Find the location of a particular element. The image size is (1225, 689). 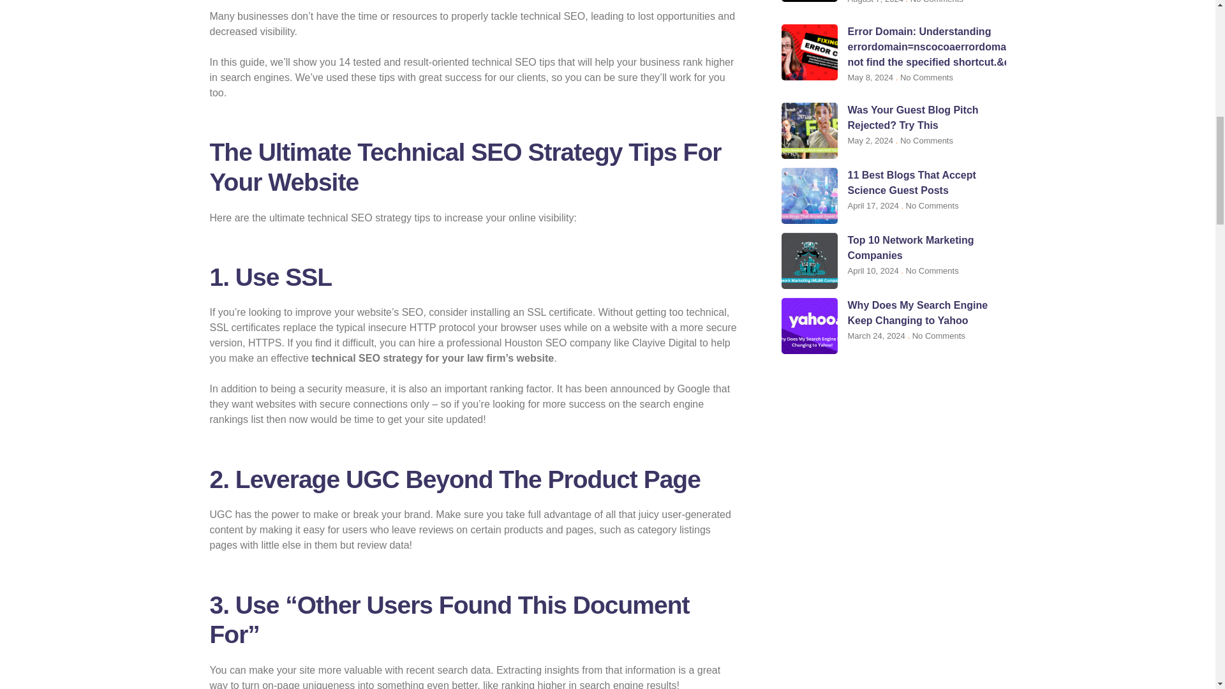

Was Your Guest Blog Pitch Rejected? Try This is located at coordinates (912, 117).